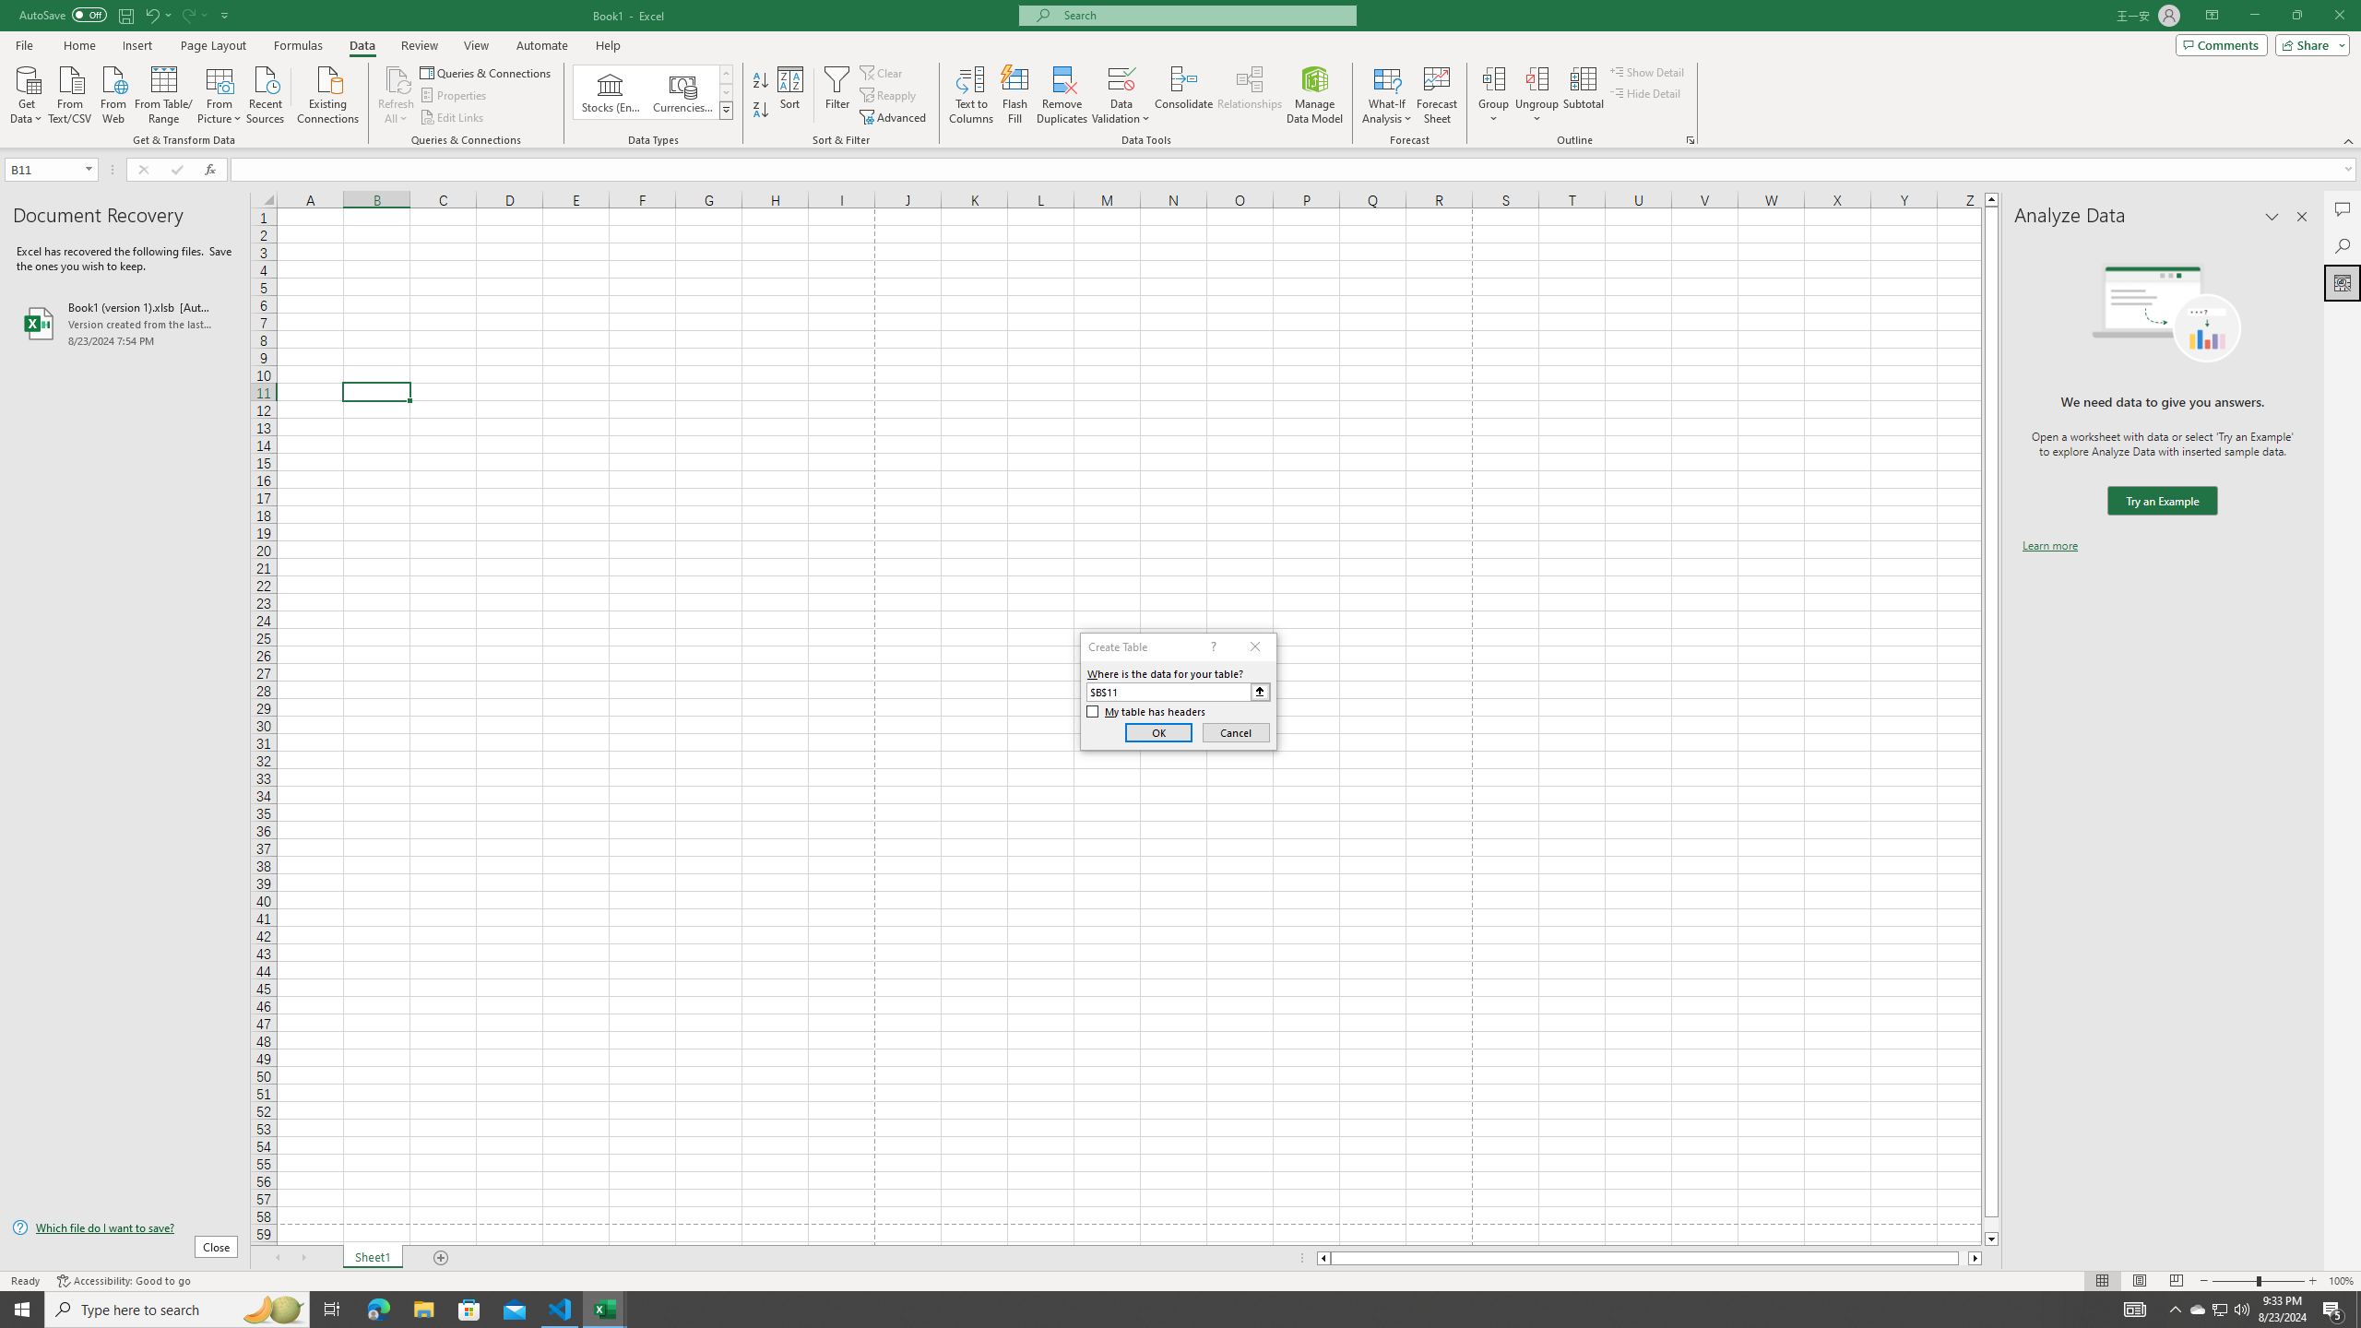 The width and height of the screenshot is (2361, 1328). What do you see at coordinates (1062, 95) in the screenshot?
I see `Remove Duplicates` at bounding box center [1062, 95].